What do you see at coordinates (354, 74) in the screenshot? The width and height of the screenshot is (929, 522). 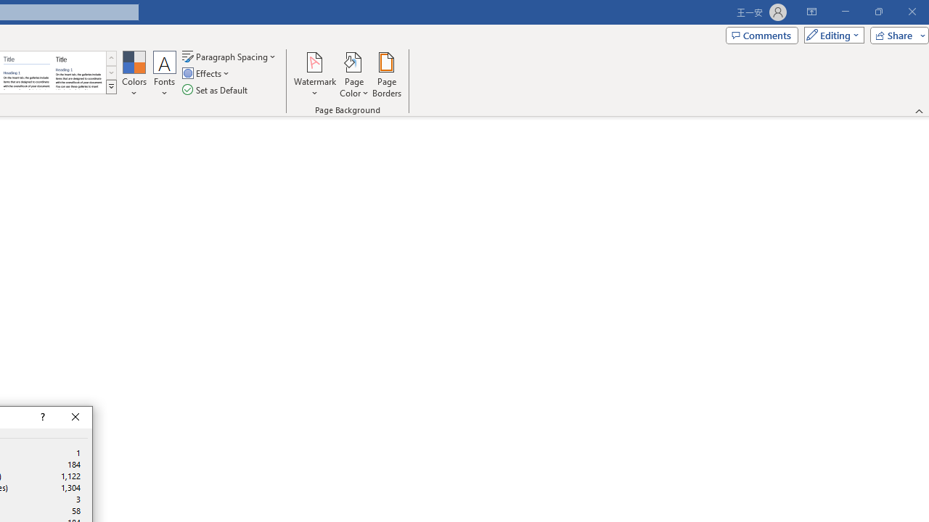 I see `Page Color` at bounding box center [354, 74].